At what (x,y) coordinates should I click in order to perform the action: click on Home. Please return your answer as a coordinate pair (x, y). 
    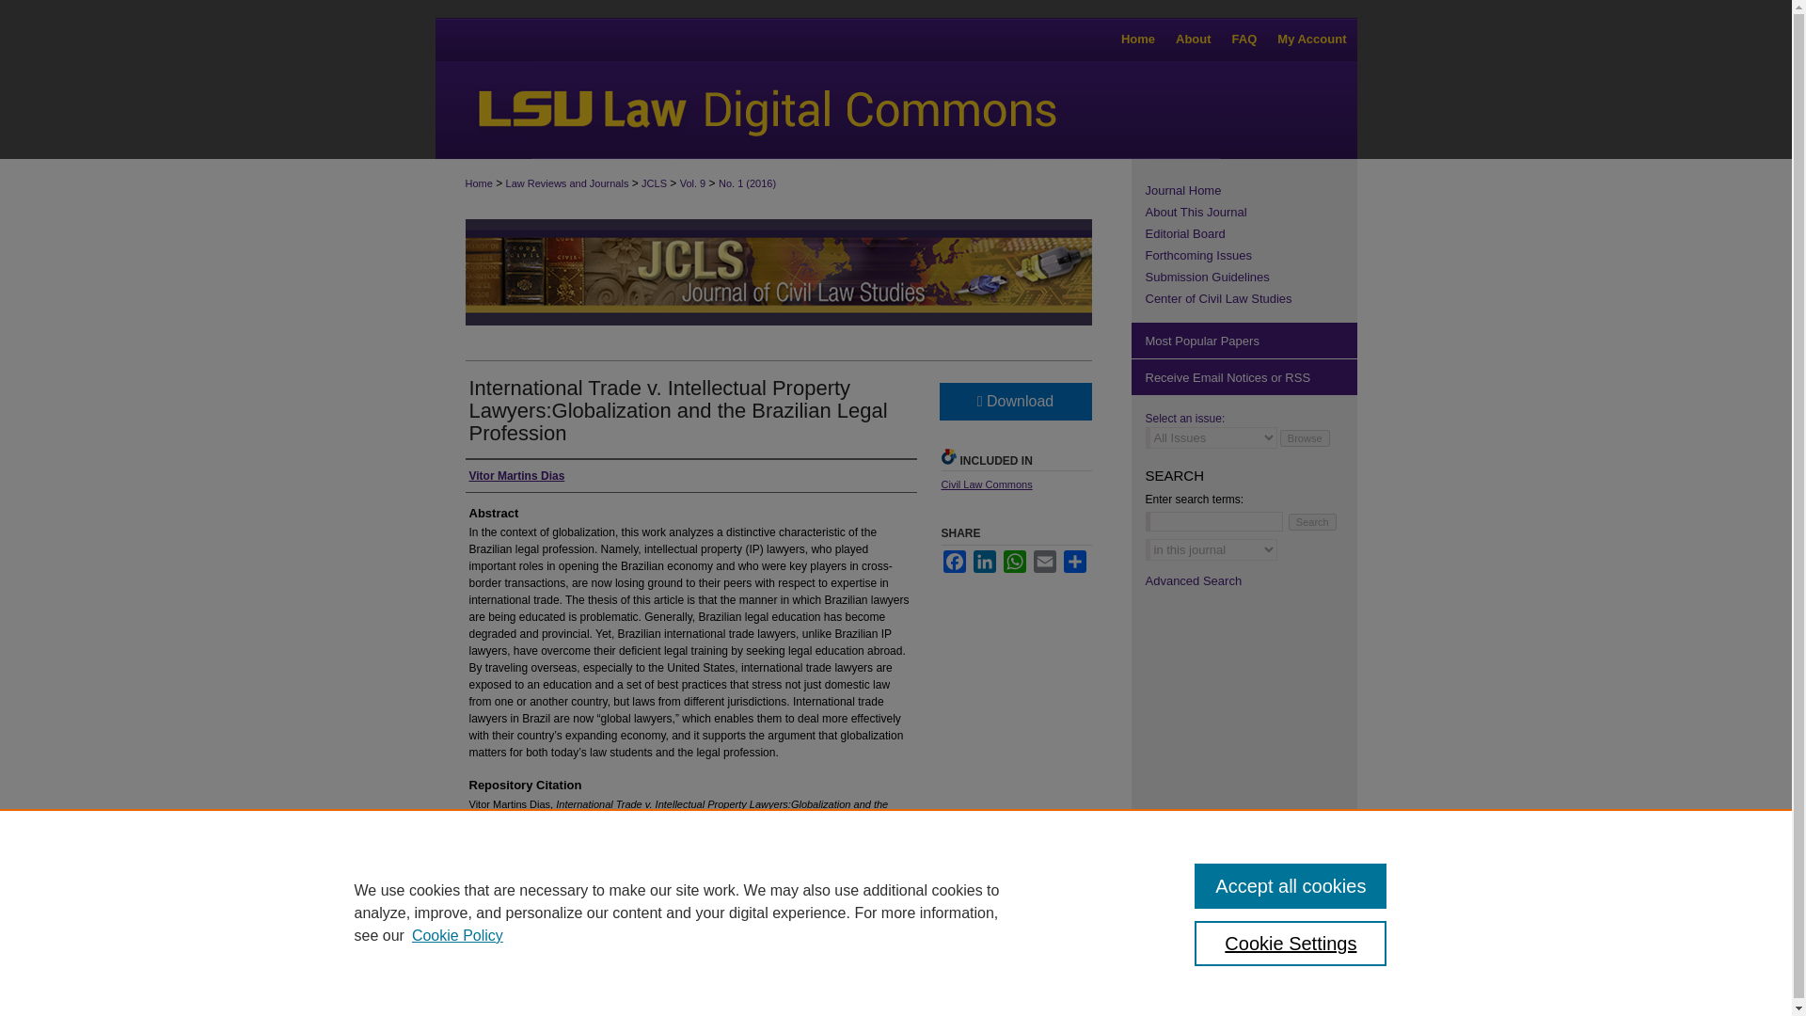
    Looking at the image, I should click on (1137, 40).